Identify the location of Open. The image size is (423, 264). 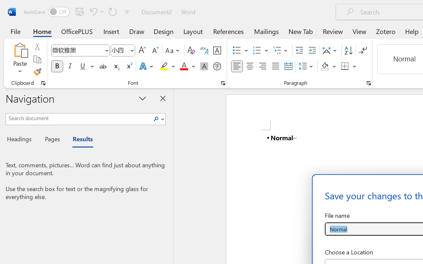
(132, 50).